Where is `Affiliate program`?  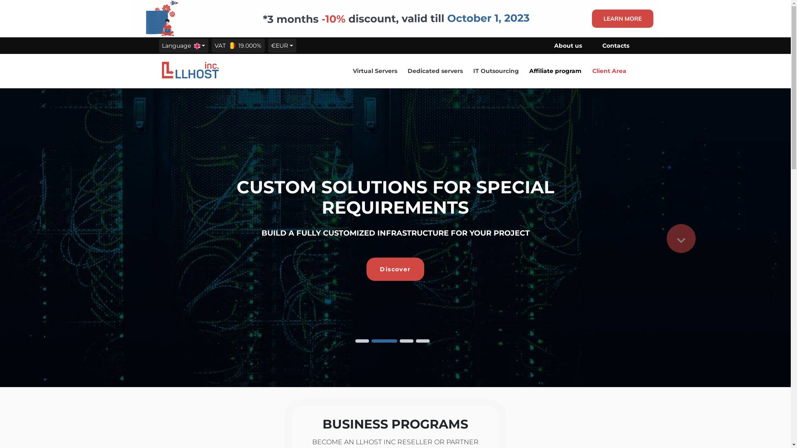
Affiliate program is located at coordinates (555, 71).